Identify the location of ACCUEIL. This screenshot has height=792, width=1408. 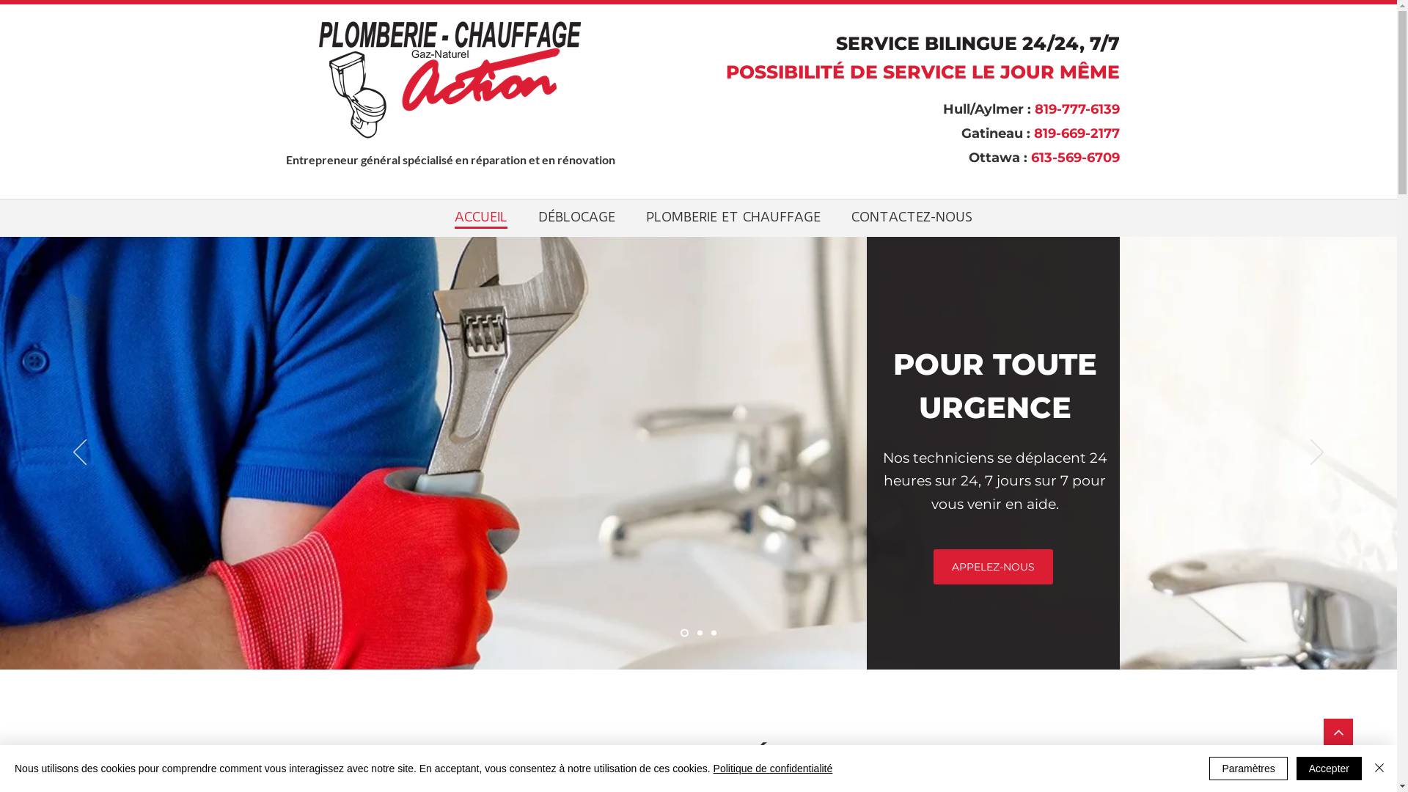
(481, 216).